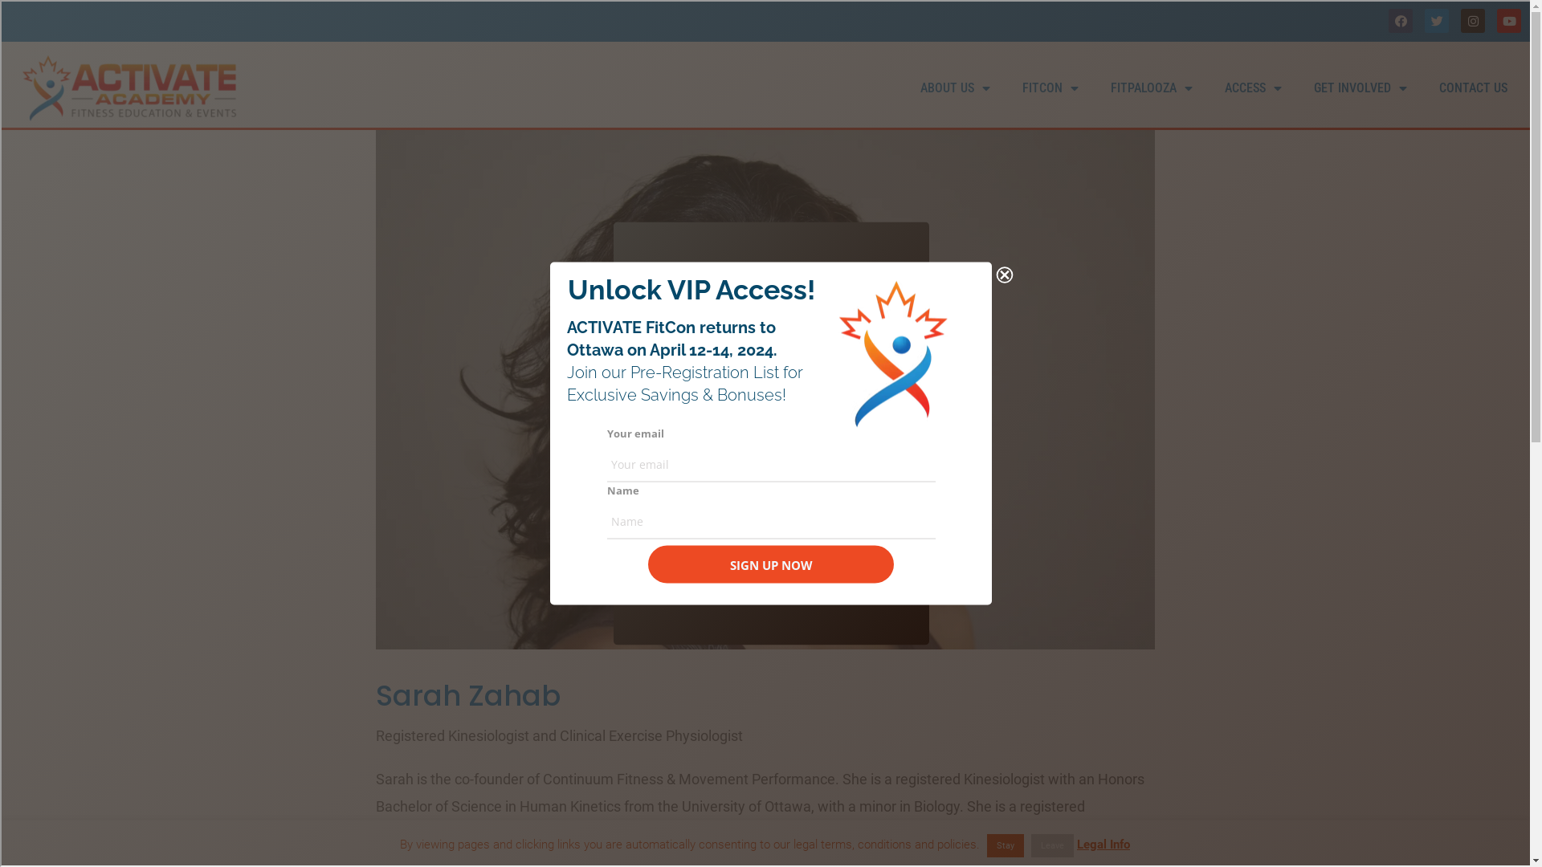  I want to click on GET INVOLVED, so click(1360, 88).